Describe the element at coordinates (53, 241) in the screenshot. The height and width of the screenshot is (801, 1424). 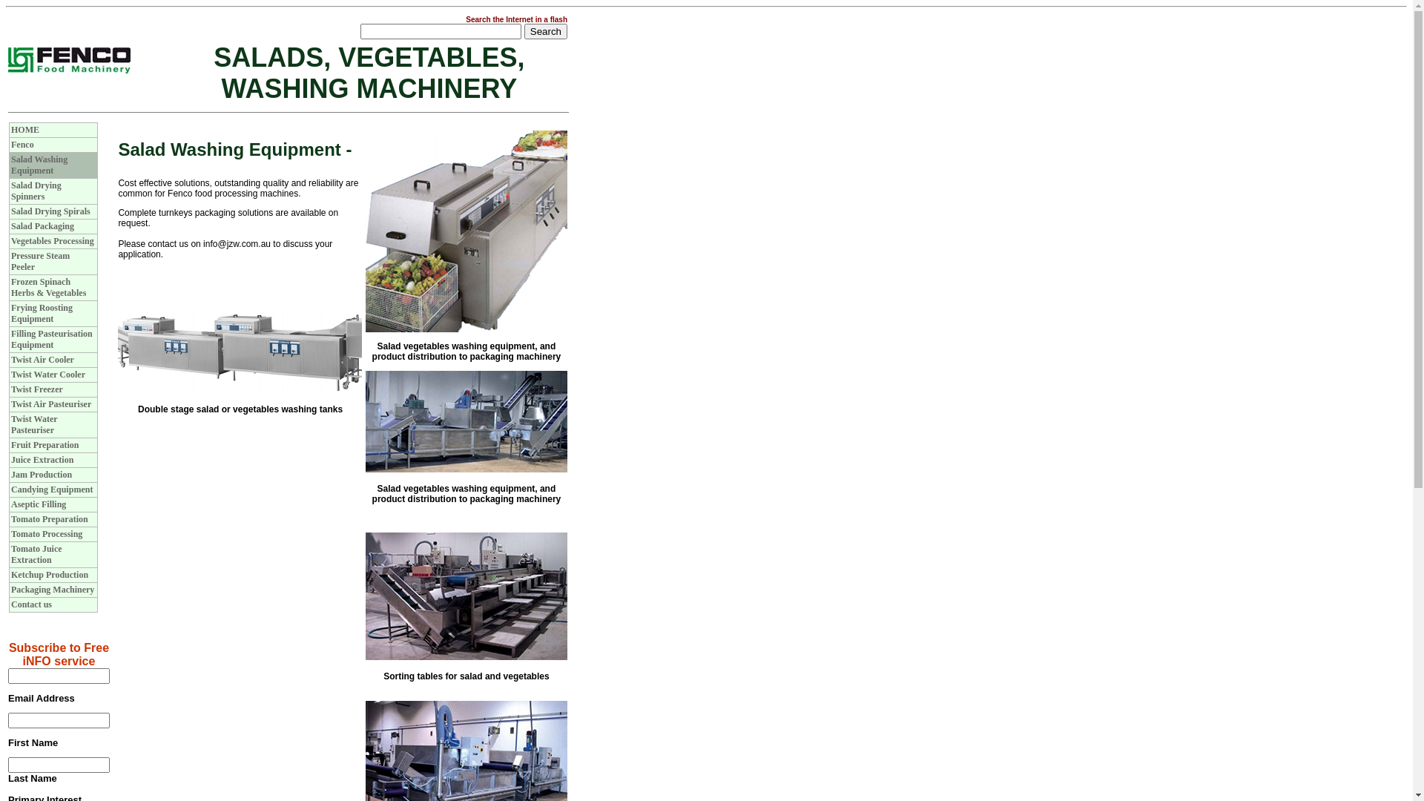
I see `Vegetables Processing` at that location.